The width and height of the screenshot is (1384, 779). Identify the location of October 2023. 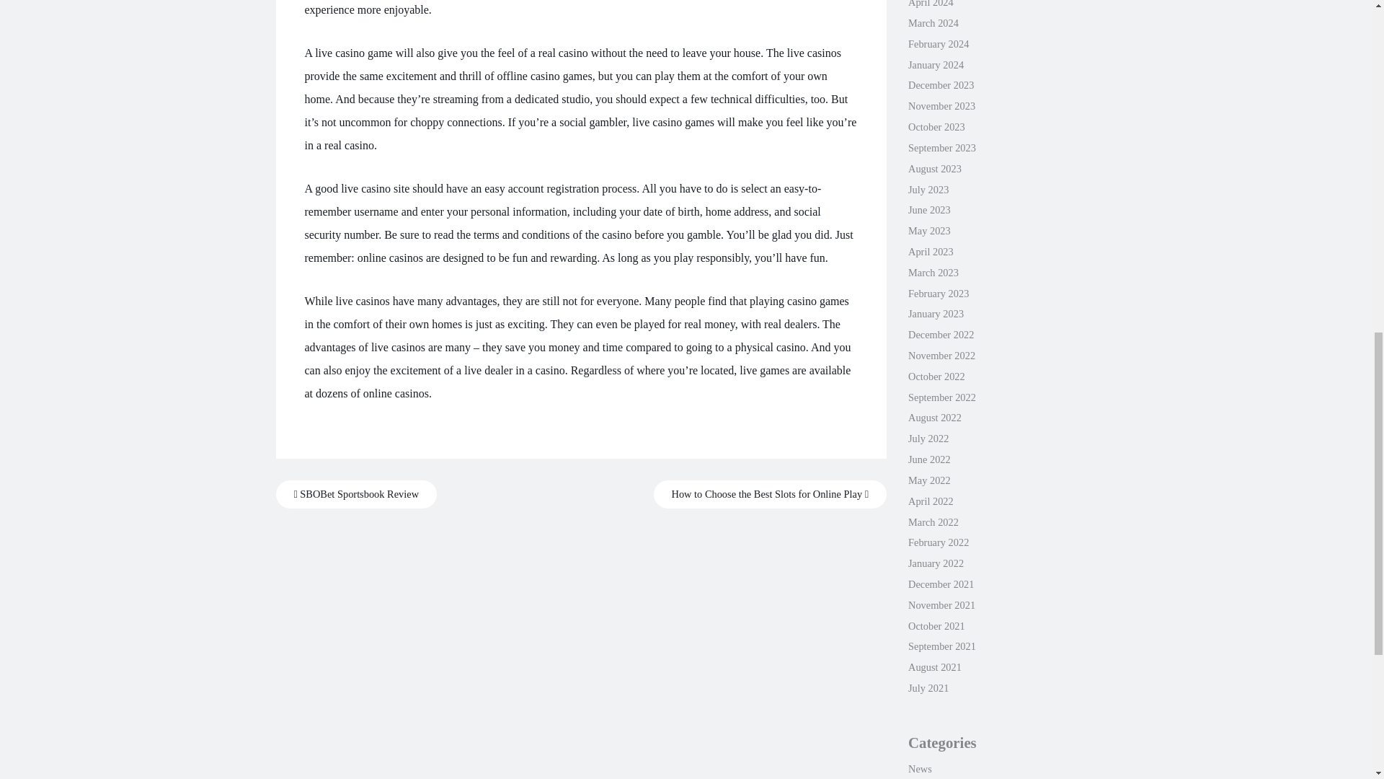
(936, 127).